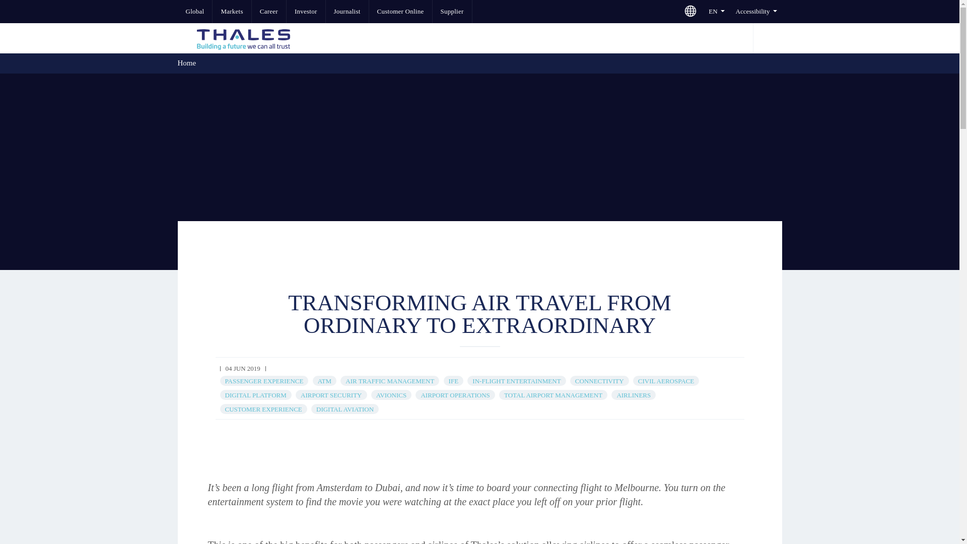  Describe the element at coordinates (263, 409) in the screenshot. I see `CUSTOMER EXPERIENCE` at that location.